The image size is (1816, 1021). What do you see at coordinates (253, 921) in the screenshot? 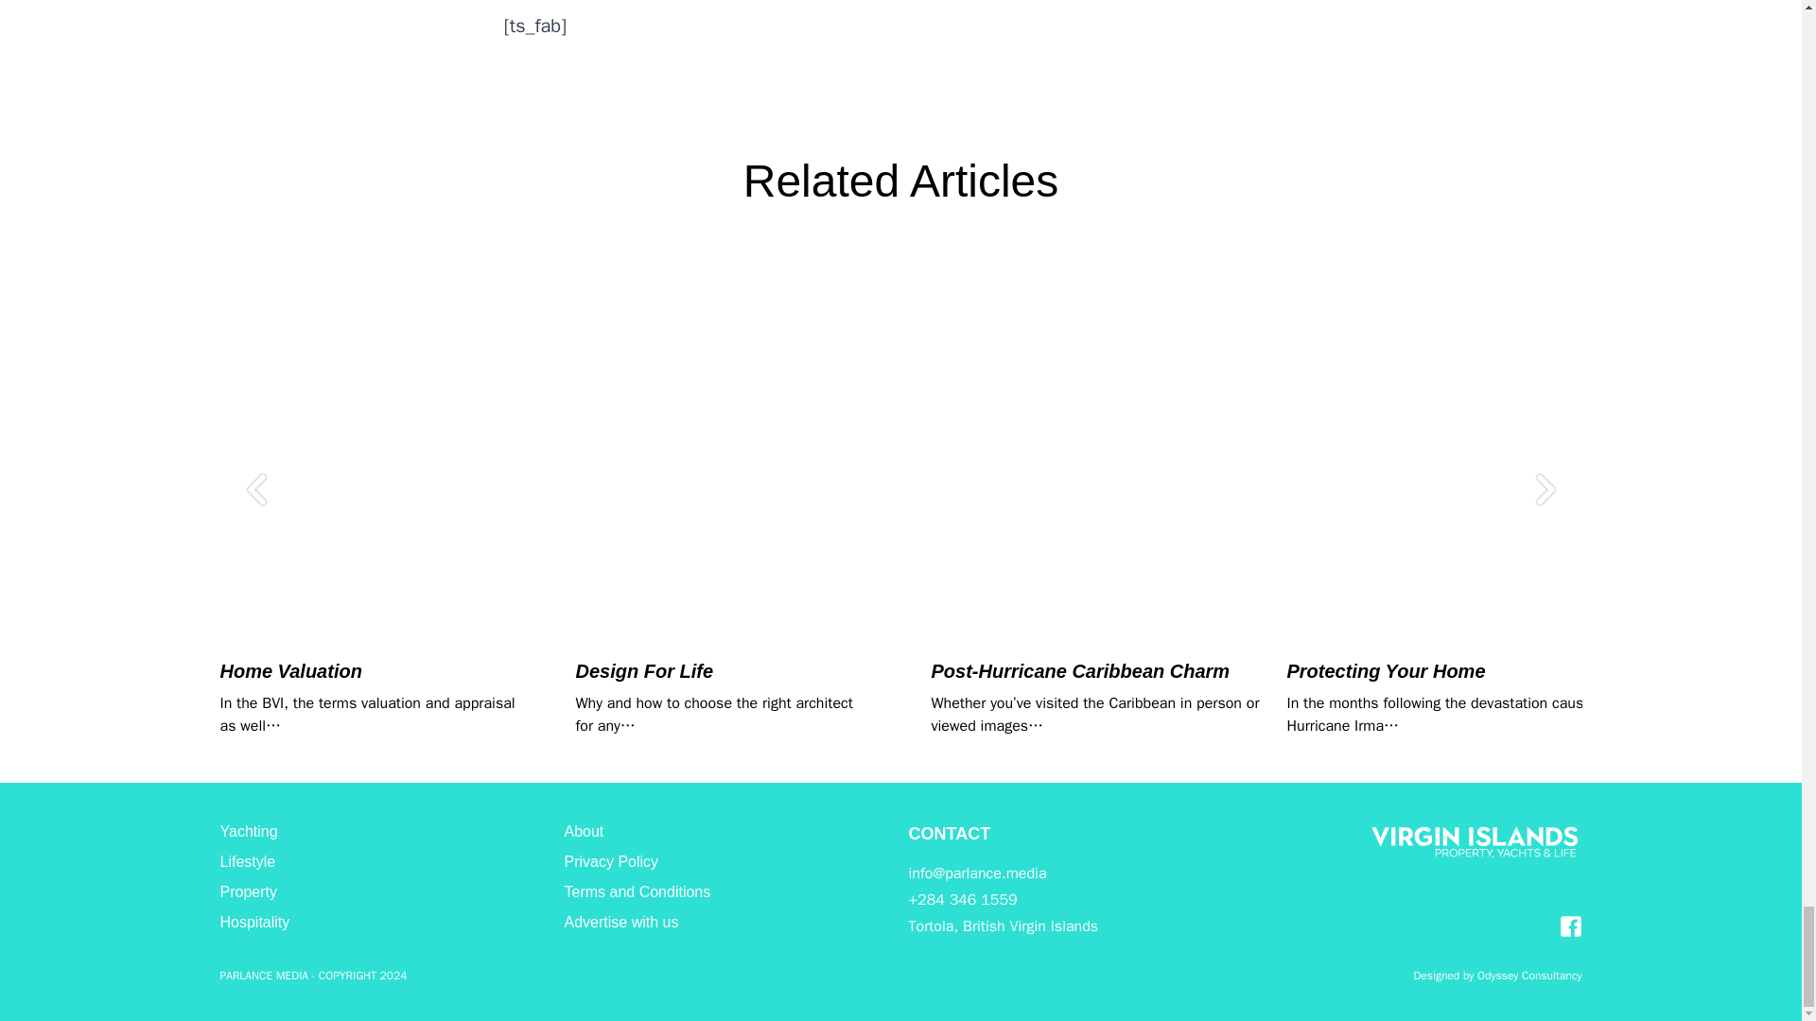
I see `Hospitality` at bounding box center [253, 921].